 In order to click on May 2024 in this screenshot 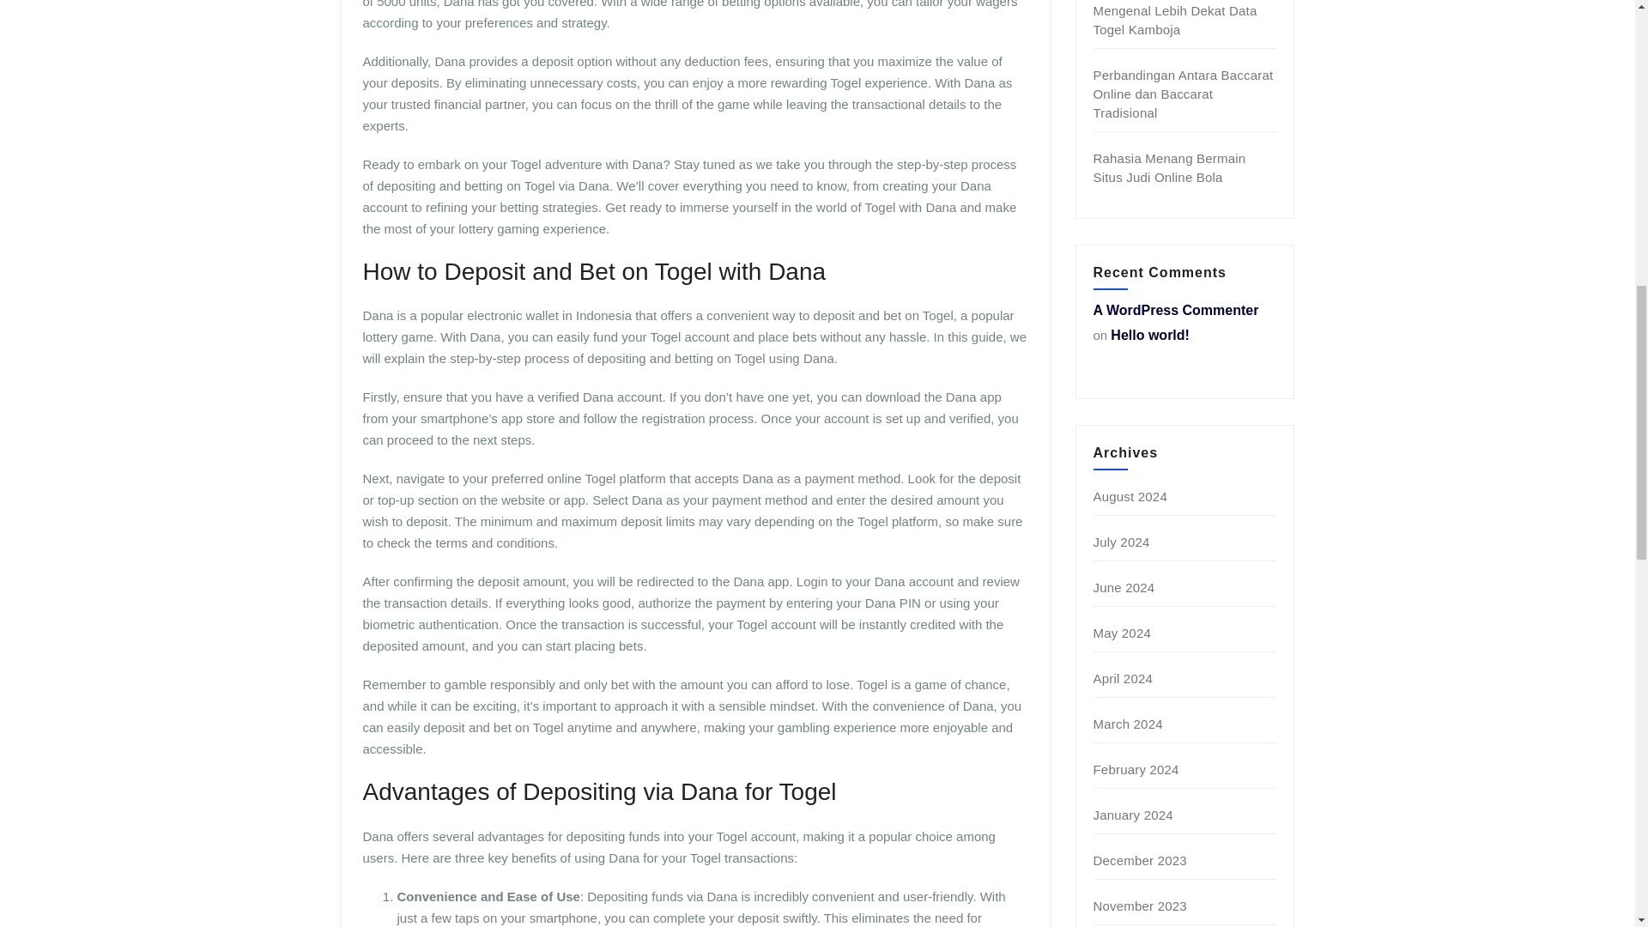, I will do `click(1122, 633)`.